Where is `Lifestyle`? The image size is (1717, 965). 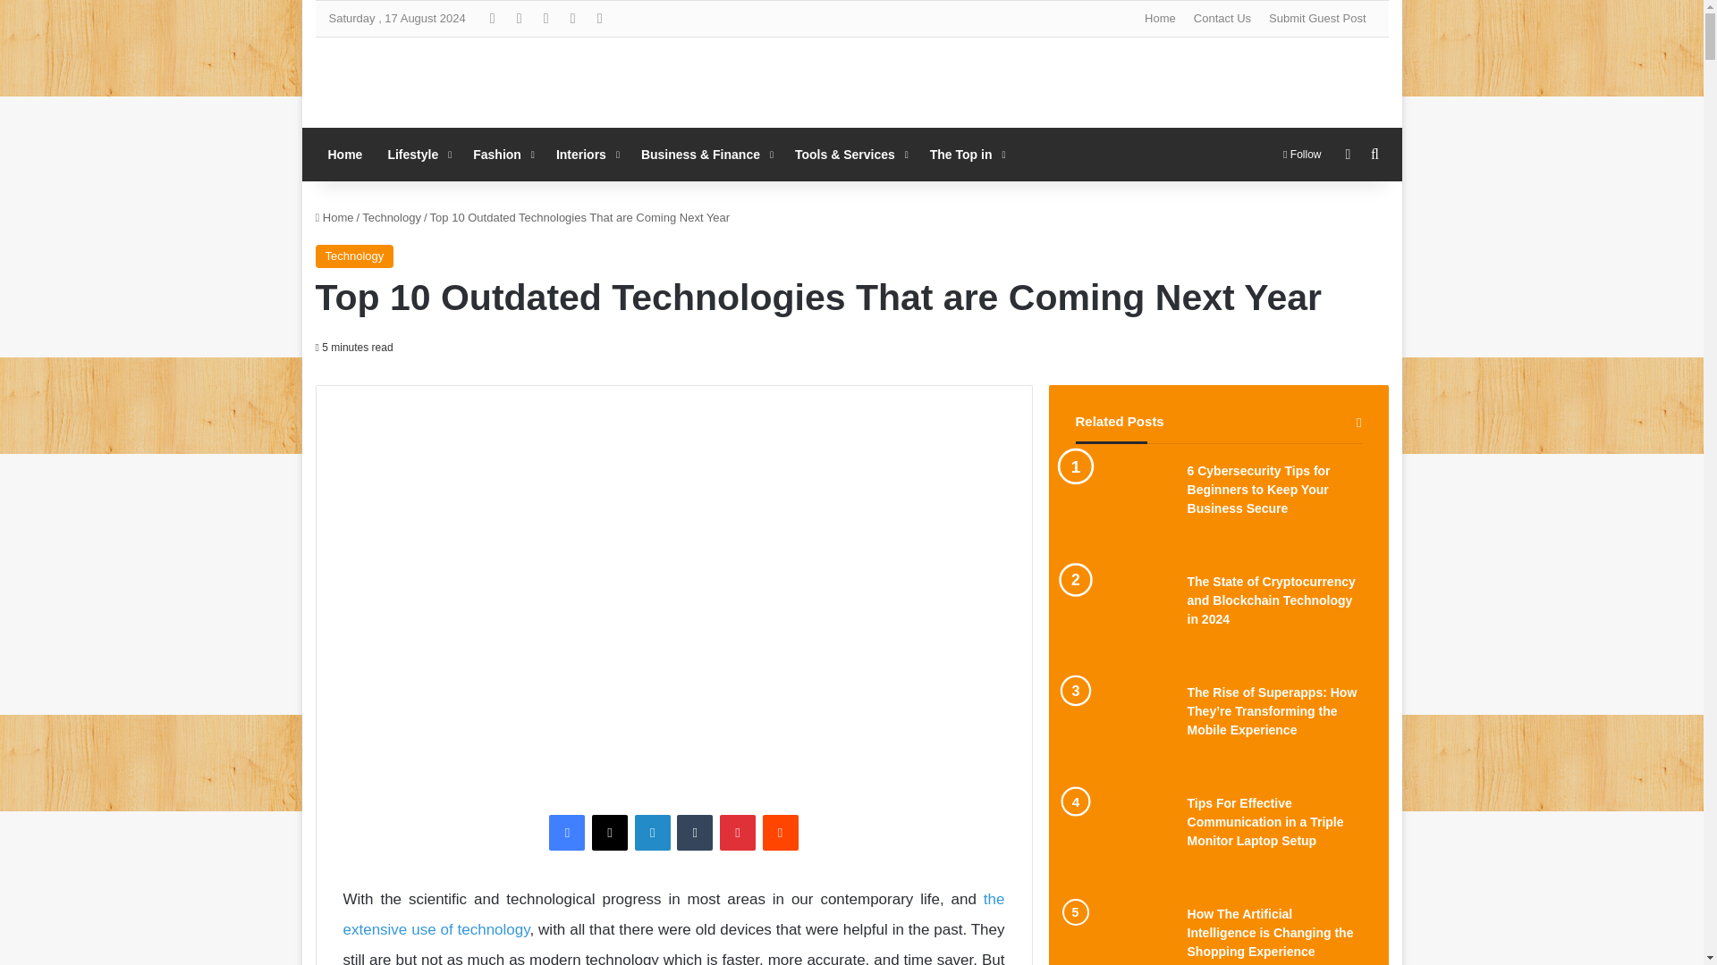 Lifestyle is located at coordinates (417, 154).